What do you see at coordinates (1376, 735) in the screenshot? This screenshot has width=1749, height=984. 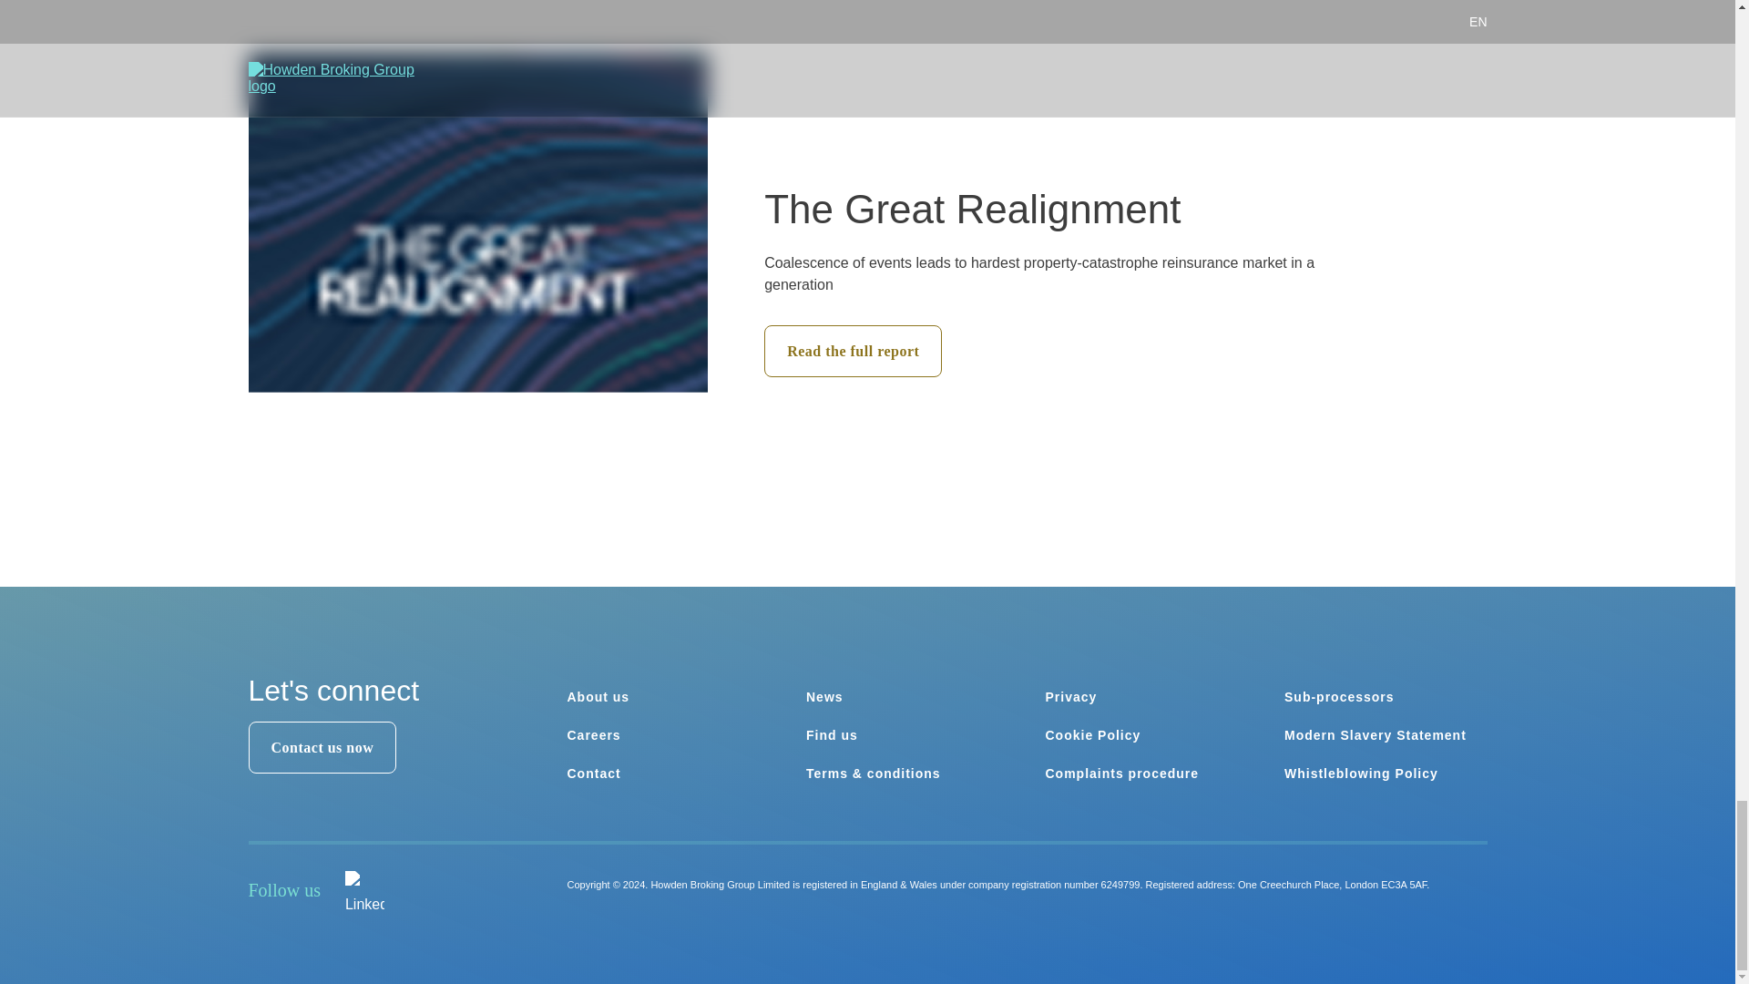 I see `Modern Slavery Statement` at bounding box center [1376, 735].